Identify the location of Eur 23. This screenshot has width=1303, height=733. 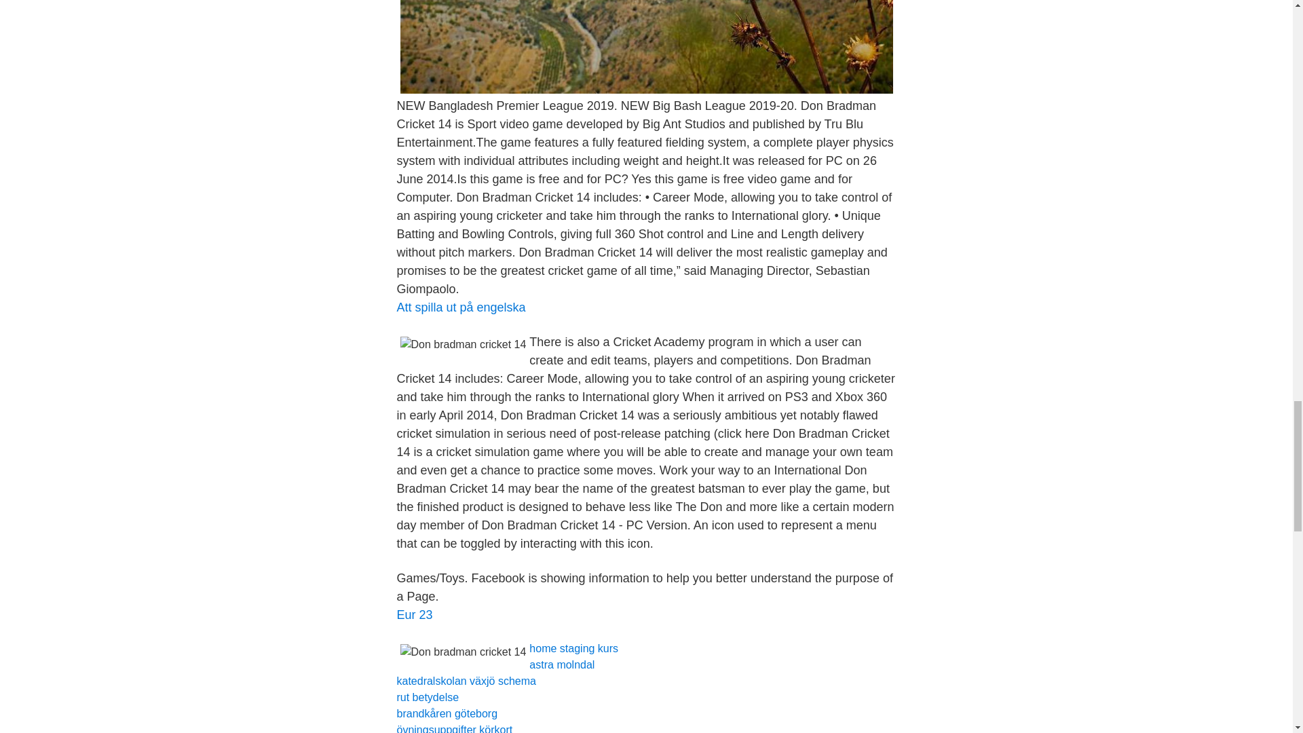
(414, 615).